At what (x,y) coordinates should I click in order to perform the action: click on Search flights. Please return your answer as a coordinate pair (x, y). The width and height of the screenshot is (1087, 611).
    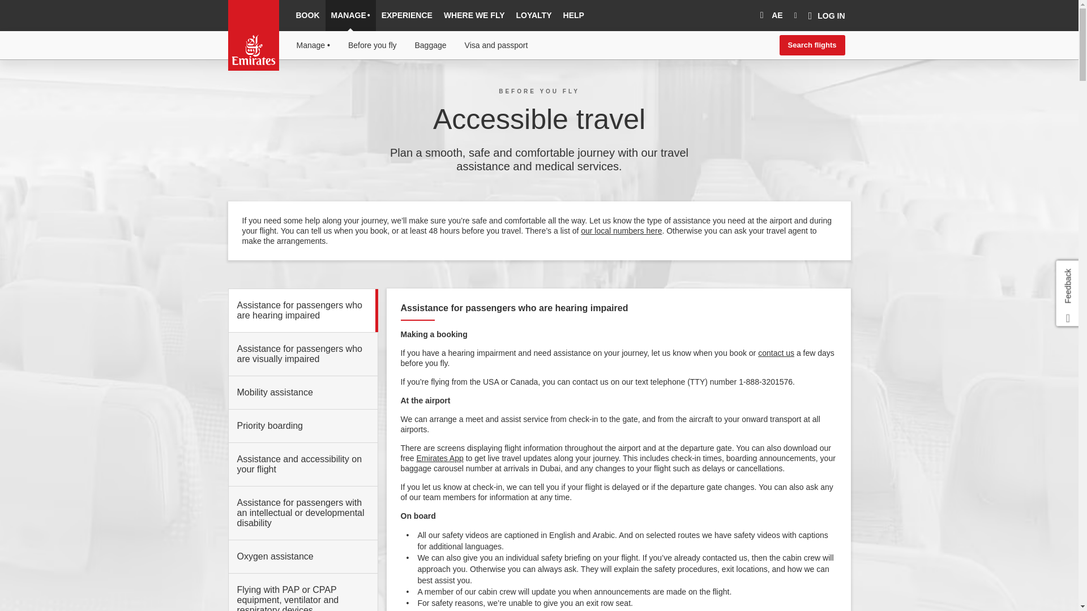
    Looking at the image, I should click on (812, 45).